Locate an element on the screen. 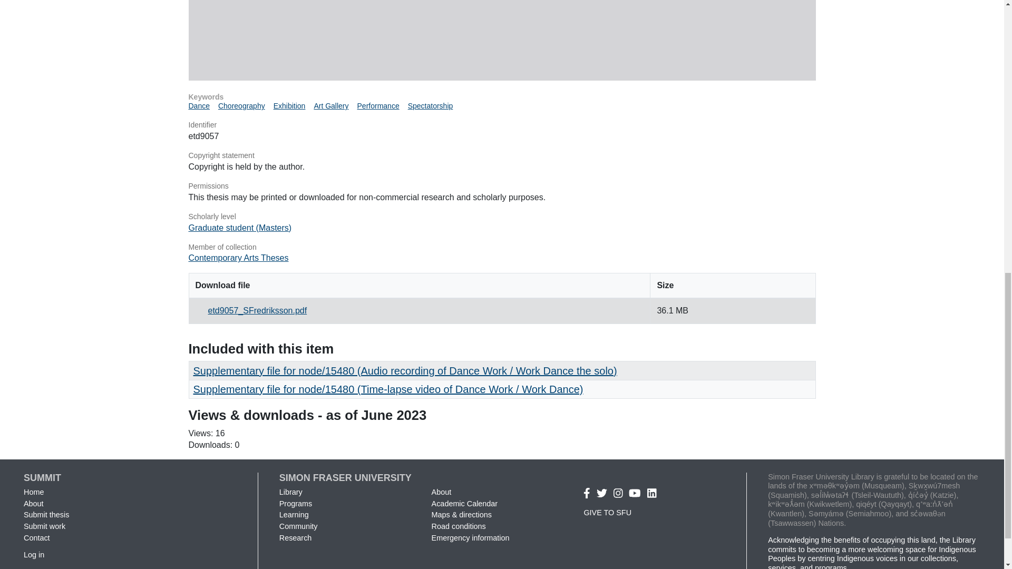 This screenshot has width=1012, height=569. Dance is located at coordinates (199, 106).